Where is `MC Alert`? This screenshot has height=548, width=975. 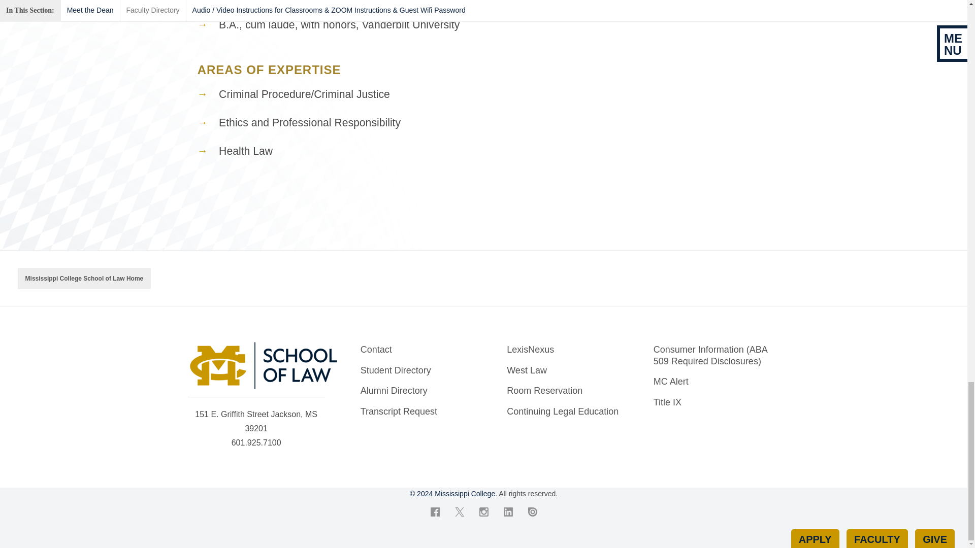 MC Alert is located at coordinates (714, 382).